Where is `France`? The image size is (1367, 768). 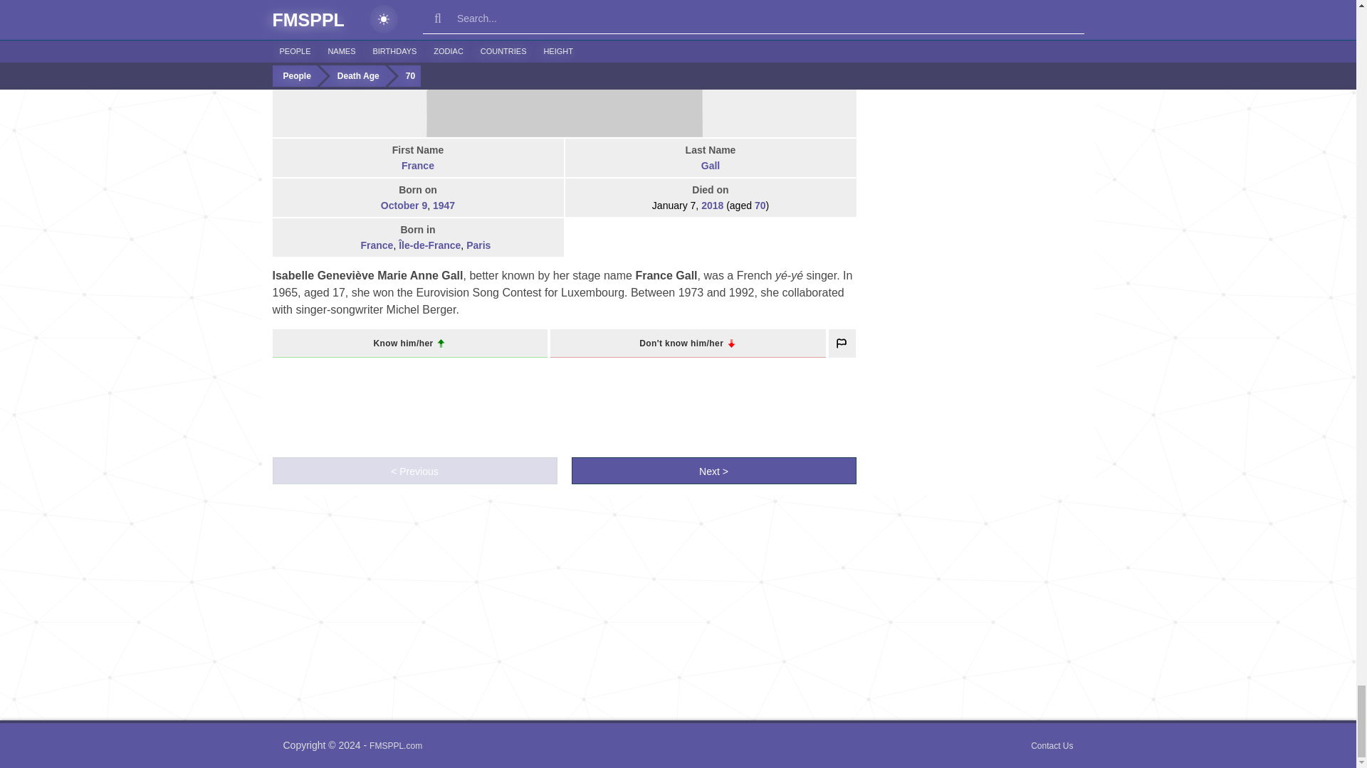
France is located at coordinates (352, 246).